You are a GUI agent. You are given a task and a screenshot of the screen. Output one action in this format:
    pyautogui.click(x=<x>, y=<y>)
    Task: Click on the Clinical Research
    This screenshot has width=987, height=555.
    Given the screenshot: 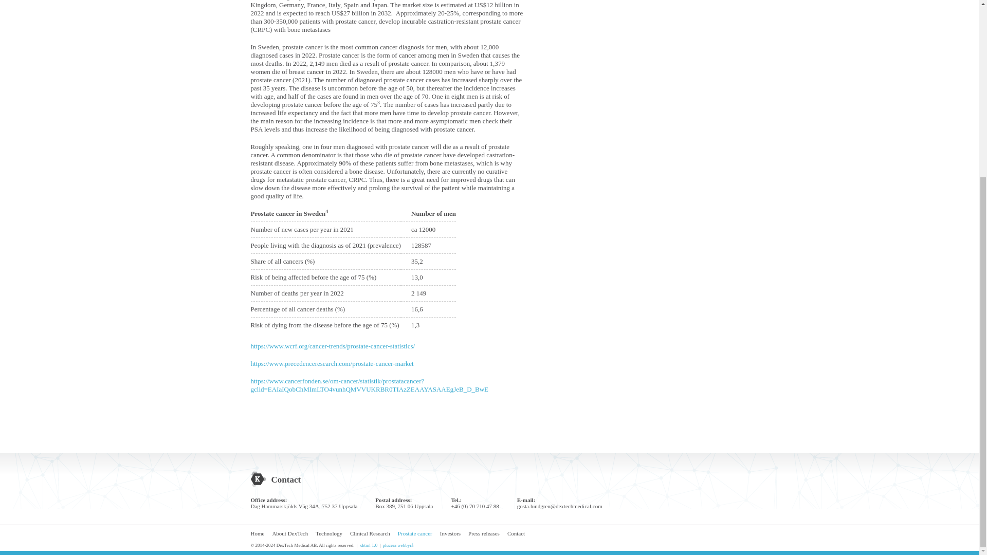 What is the action you would take?
    pyautogui.click(x=370, y=533)
    